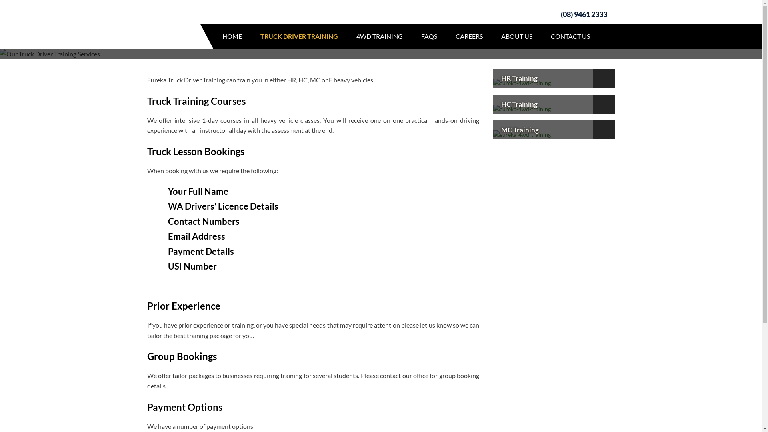 This screenshot has height=432, width=768. What do you see at coordinates (232, 36) in the screenshot?
I see `HOME` at bounding box center [232, 36].